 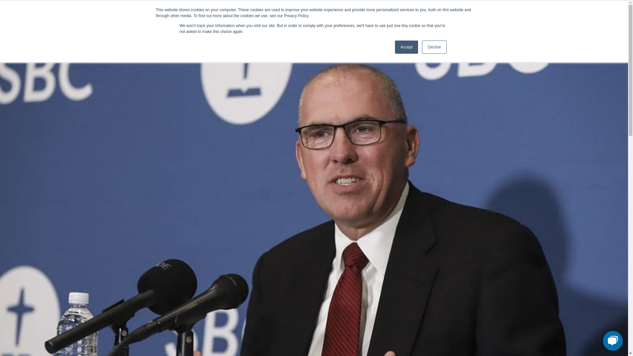 I want to click on Resources, so click(x=535, y=40).